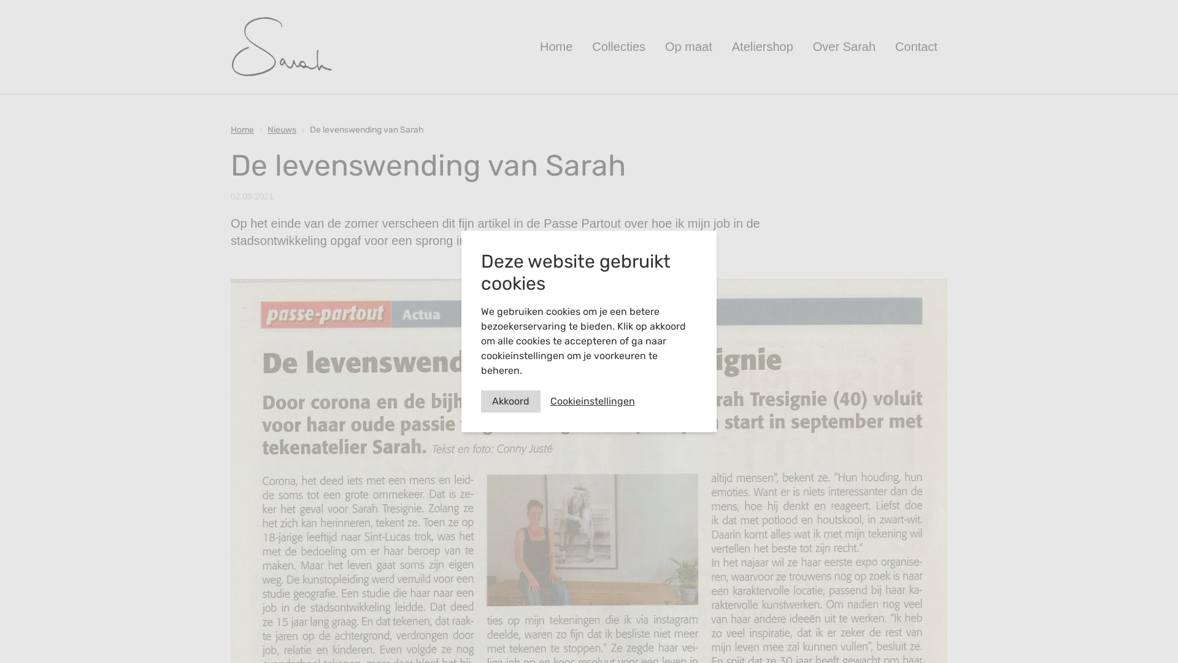 This screenshot has height=663, width=1178. I want to click on Collecties, so click(618, 47).